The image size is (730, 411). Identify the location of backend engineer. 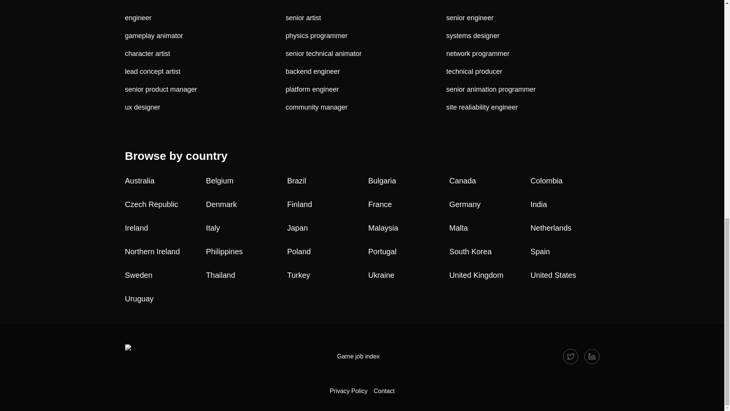
(362, 72).